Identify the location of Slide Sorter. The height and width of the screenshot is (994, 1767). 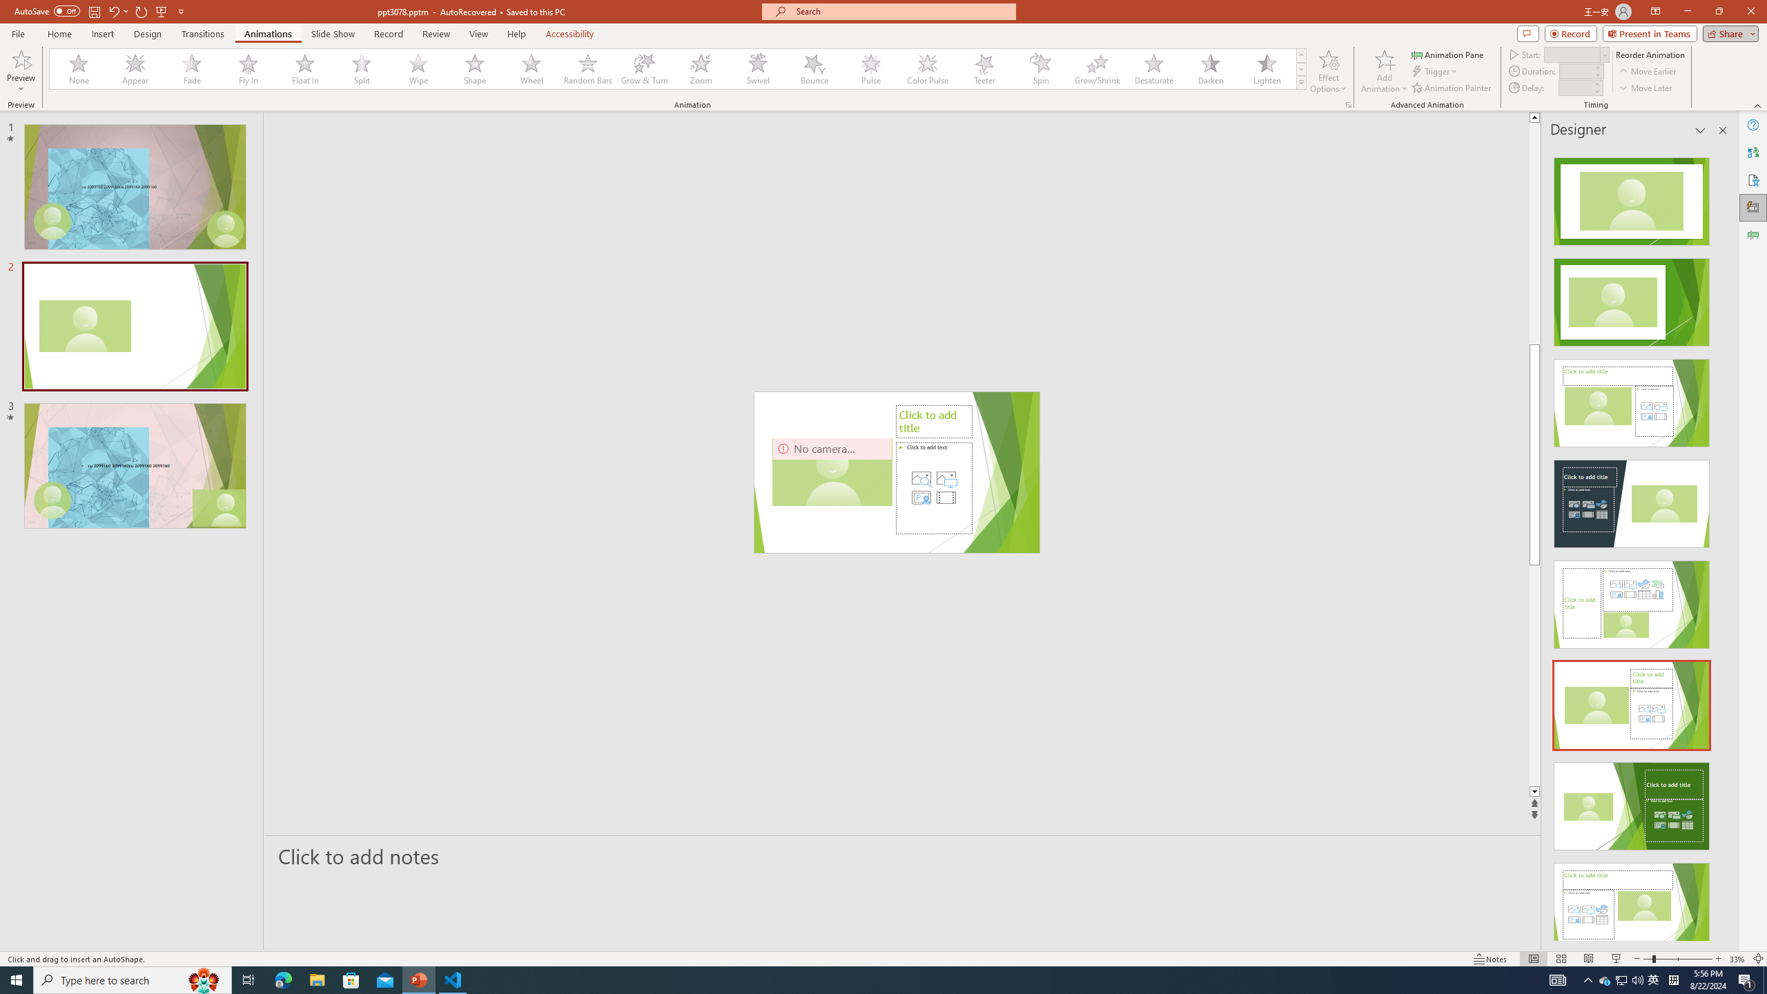
(1561, 959).